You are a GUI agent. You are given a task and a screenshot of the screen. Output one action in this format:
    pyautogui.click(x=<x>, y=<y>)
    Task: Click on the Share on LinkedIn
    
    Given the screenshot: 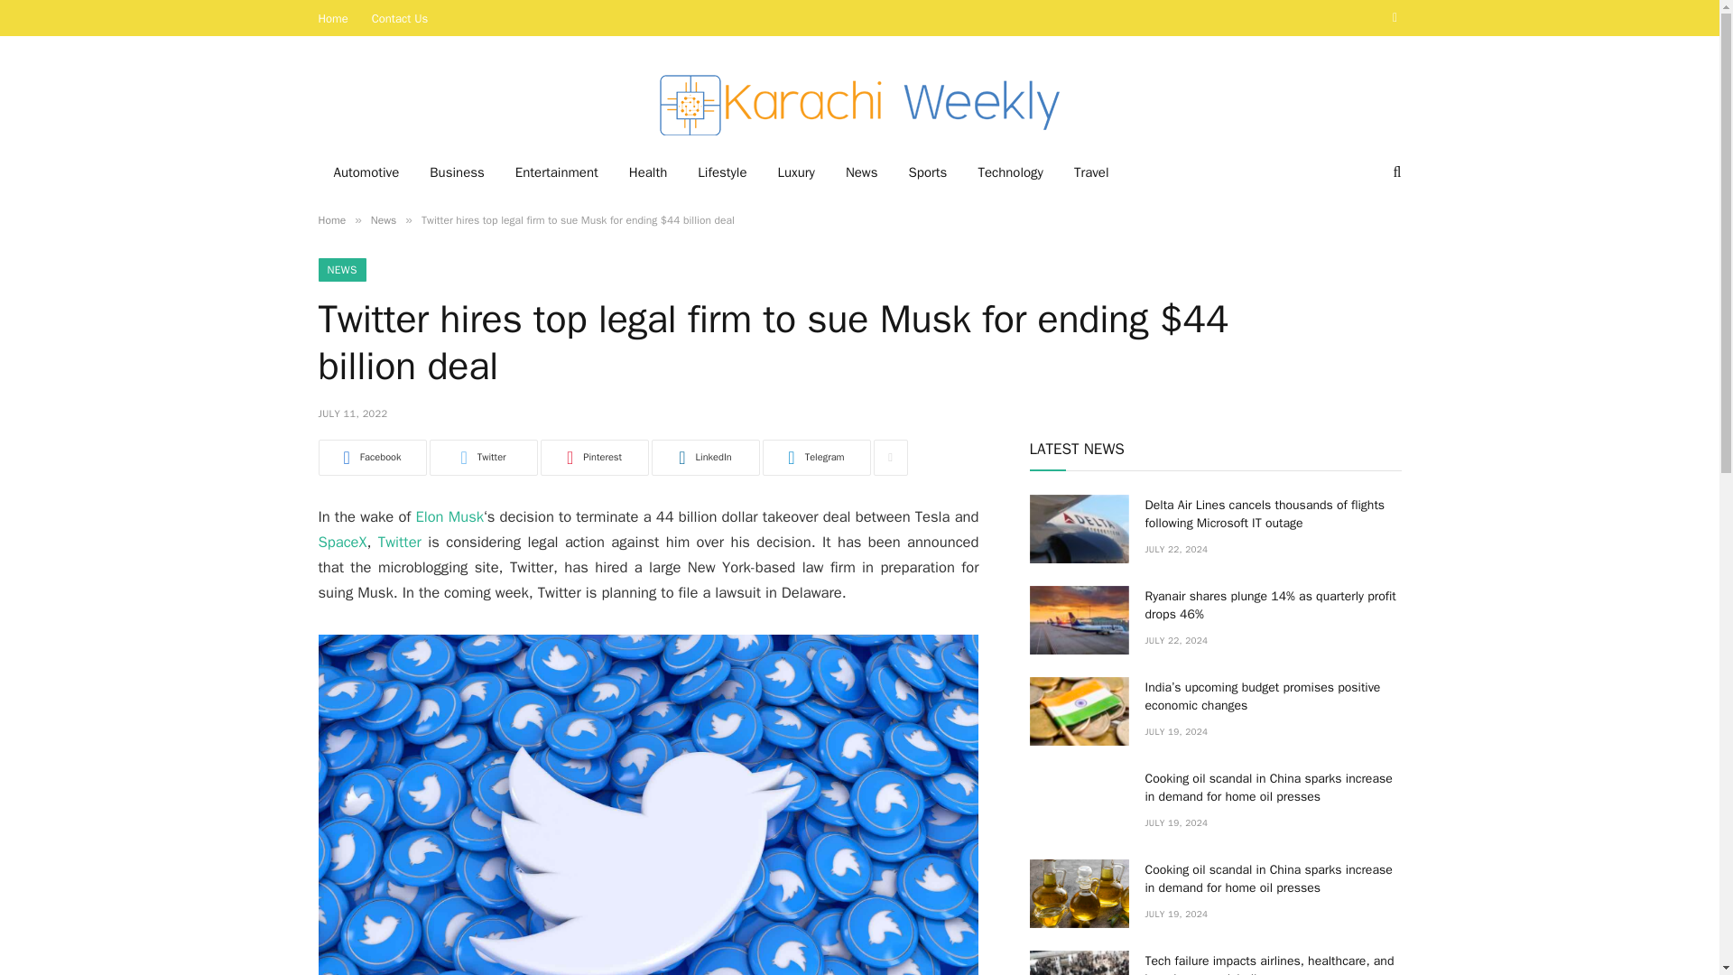 What is the action you would take?
    pyautogui.click(x=706, y=458)
    